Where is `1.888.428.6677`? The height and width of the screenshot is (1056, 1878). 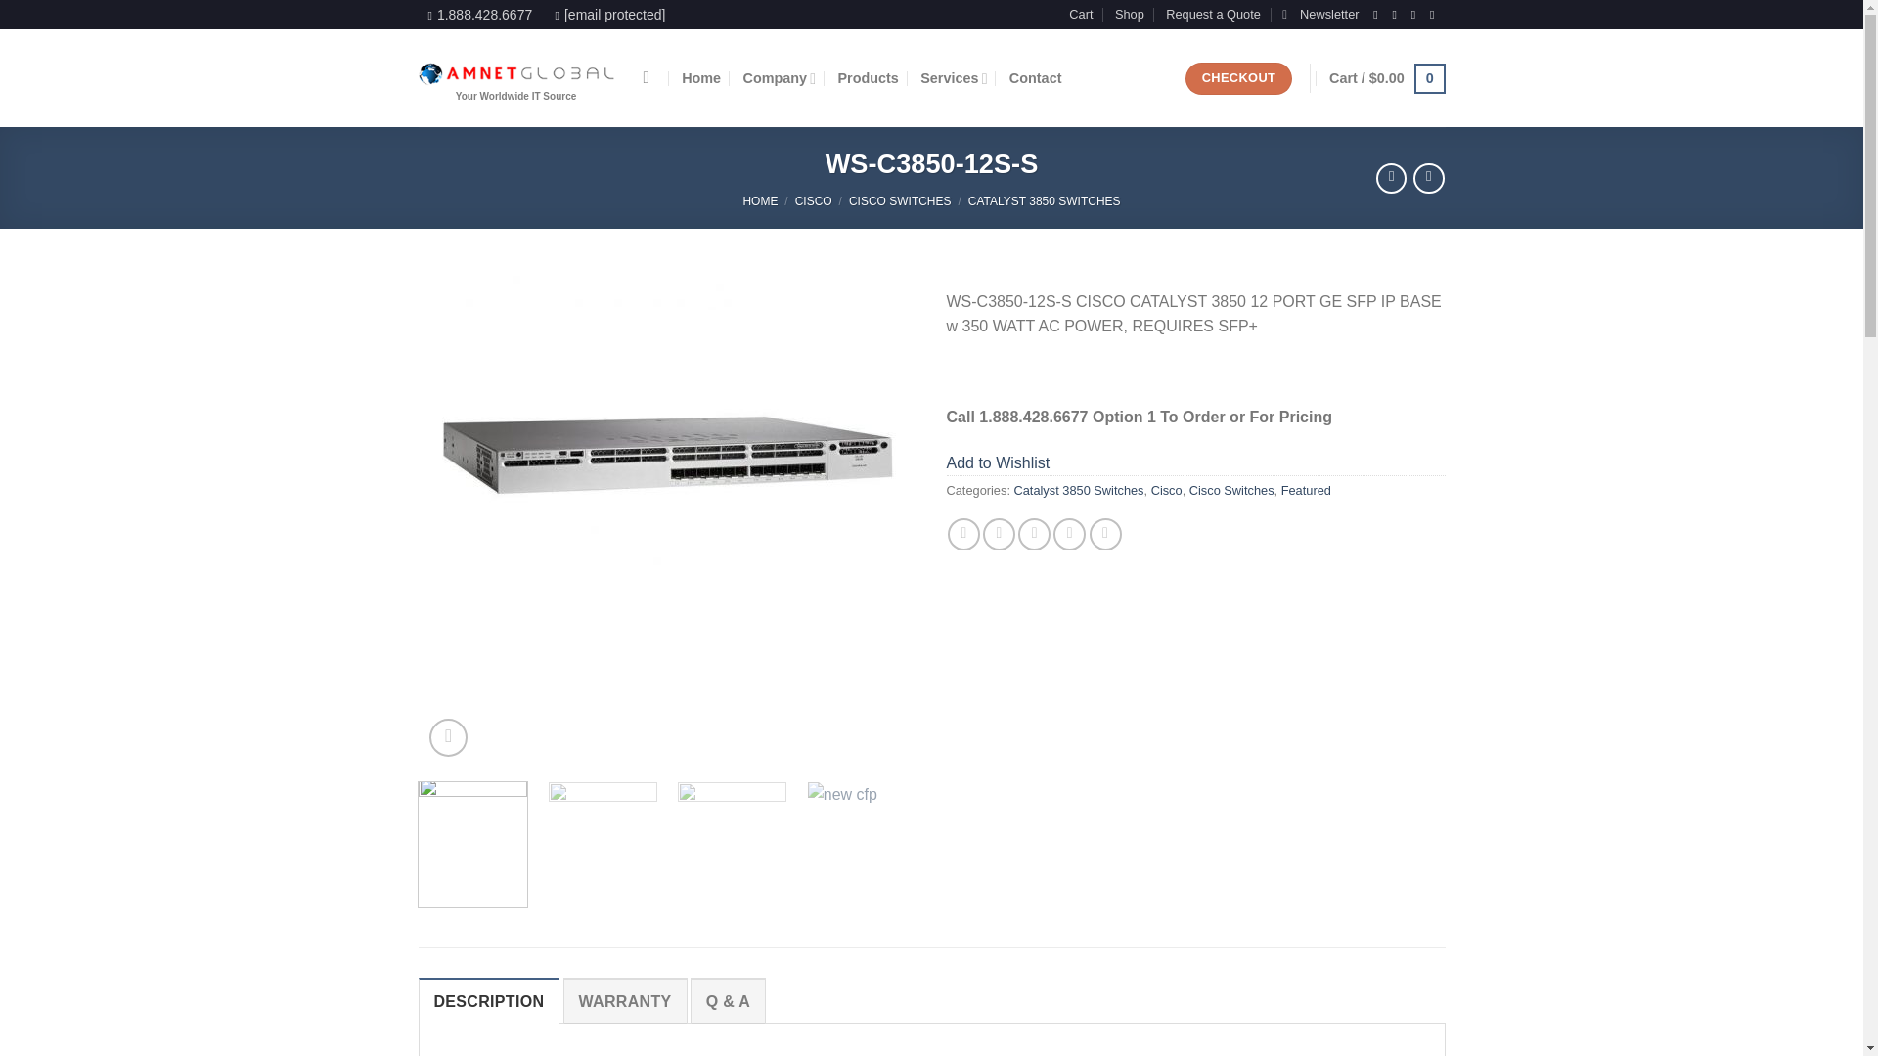
1.888.428.6677 is located at coordinates (484, 14).